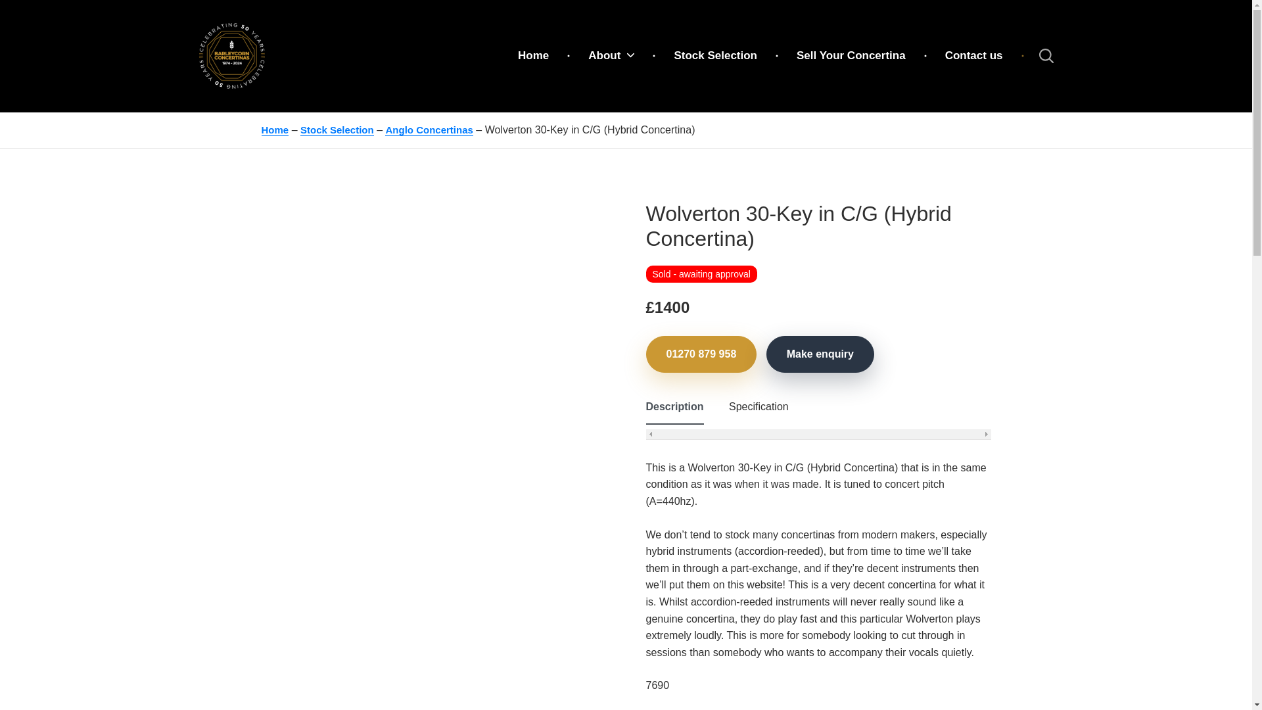  Describe the element at coordinates (701, 354) in the screenshot. I see `01270 879 958` at that location.